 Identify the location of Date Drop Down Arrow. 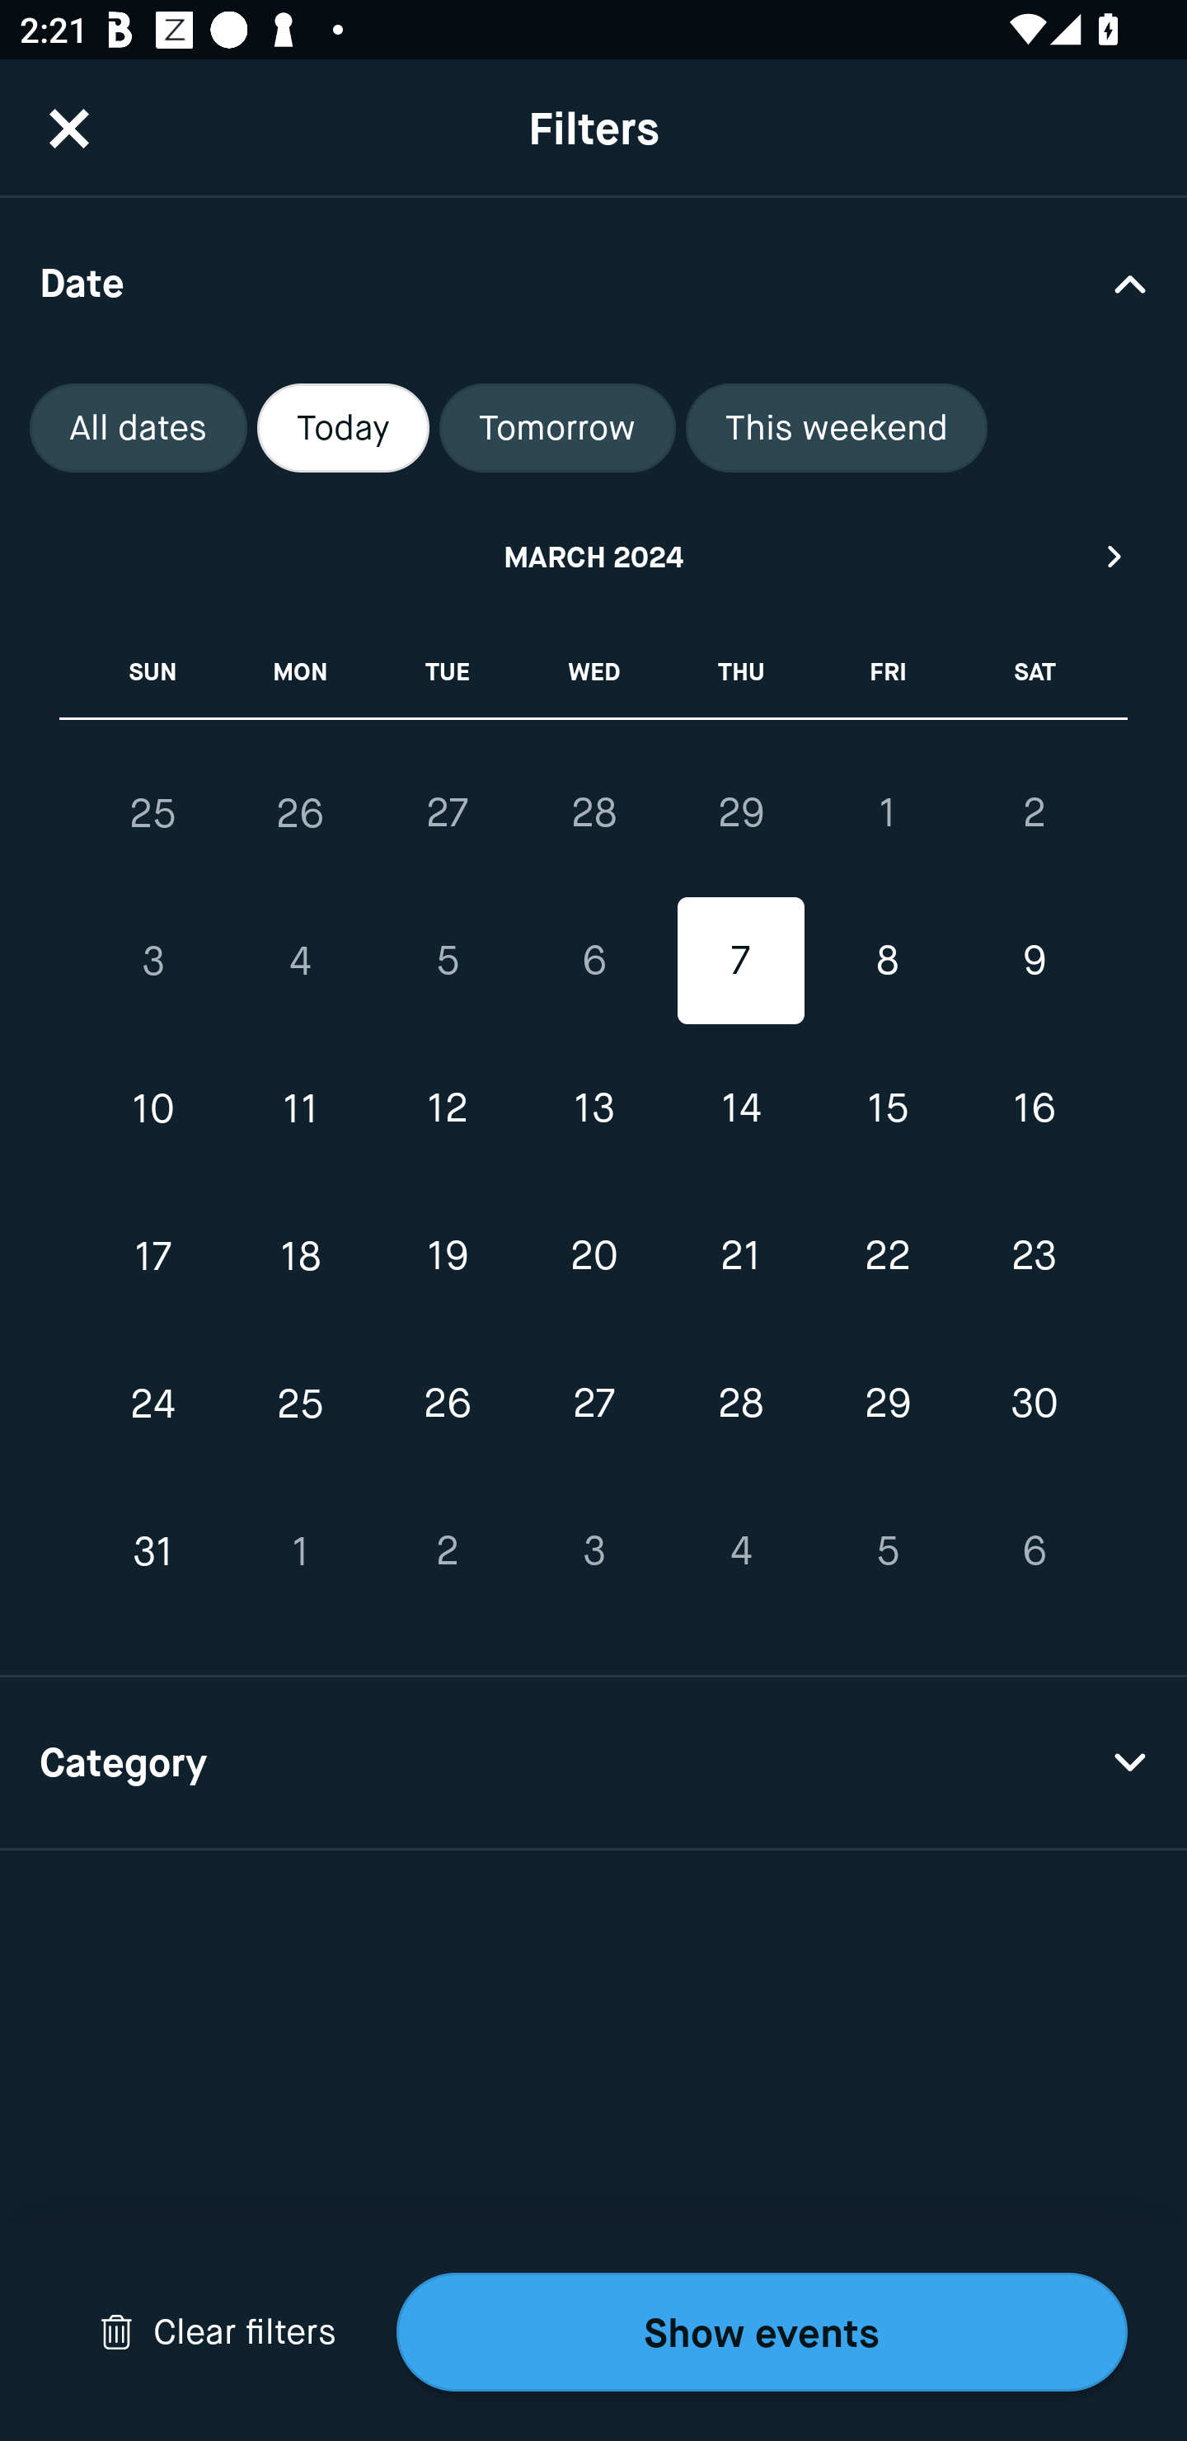
(593, 282).